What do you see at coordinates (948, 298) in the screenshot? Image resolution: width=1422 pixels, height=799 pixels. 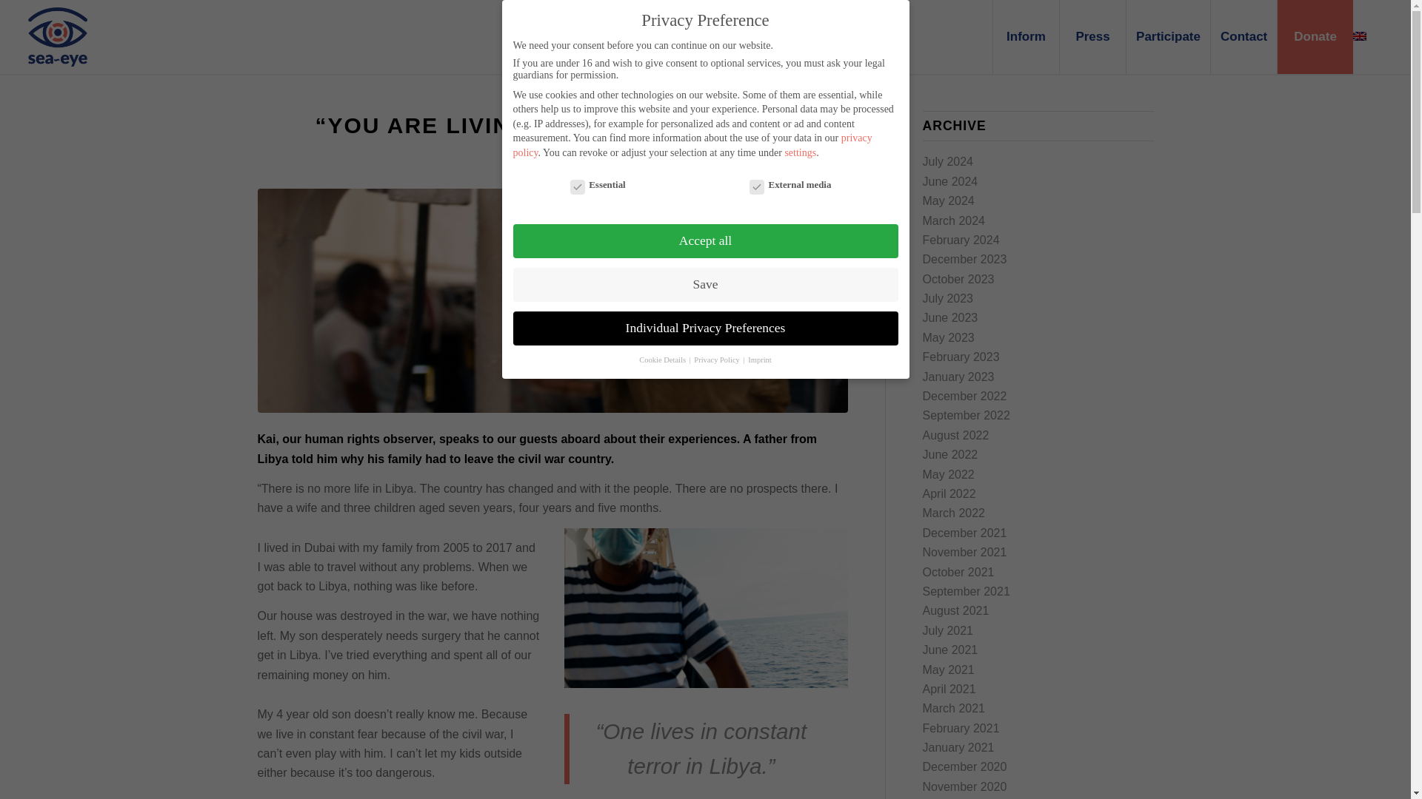 I see `July 2023` at bounding box center [948, 298].